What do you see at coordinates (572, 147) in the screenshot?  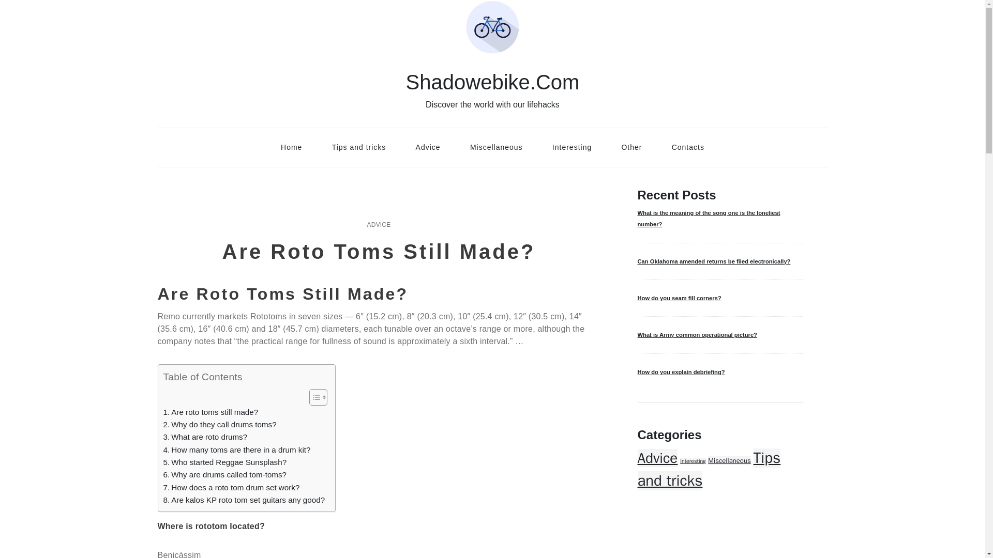 I see `Interesting` at bounding box center [572, 147].